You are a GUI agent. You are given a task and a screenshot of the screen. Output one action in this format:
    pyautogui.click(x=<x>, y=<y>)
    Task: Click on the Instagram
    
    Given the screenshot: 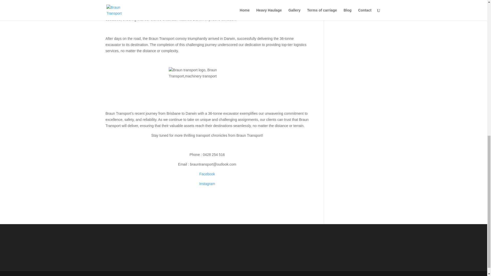 What is the action you would take?
    pyautogui.click(x=207, y=183)
    